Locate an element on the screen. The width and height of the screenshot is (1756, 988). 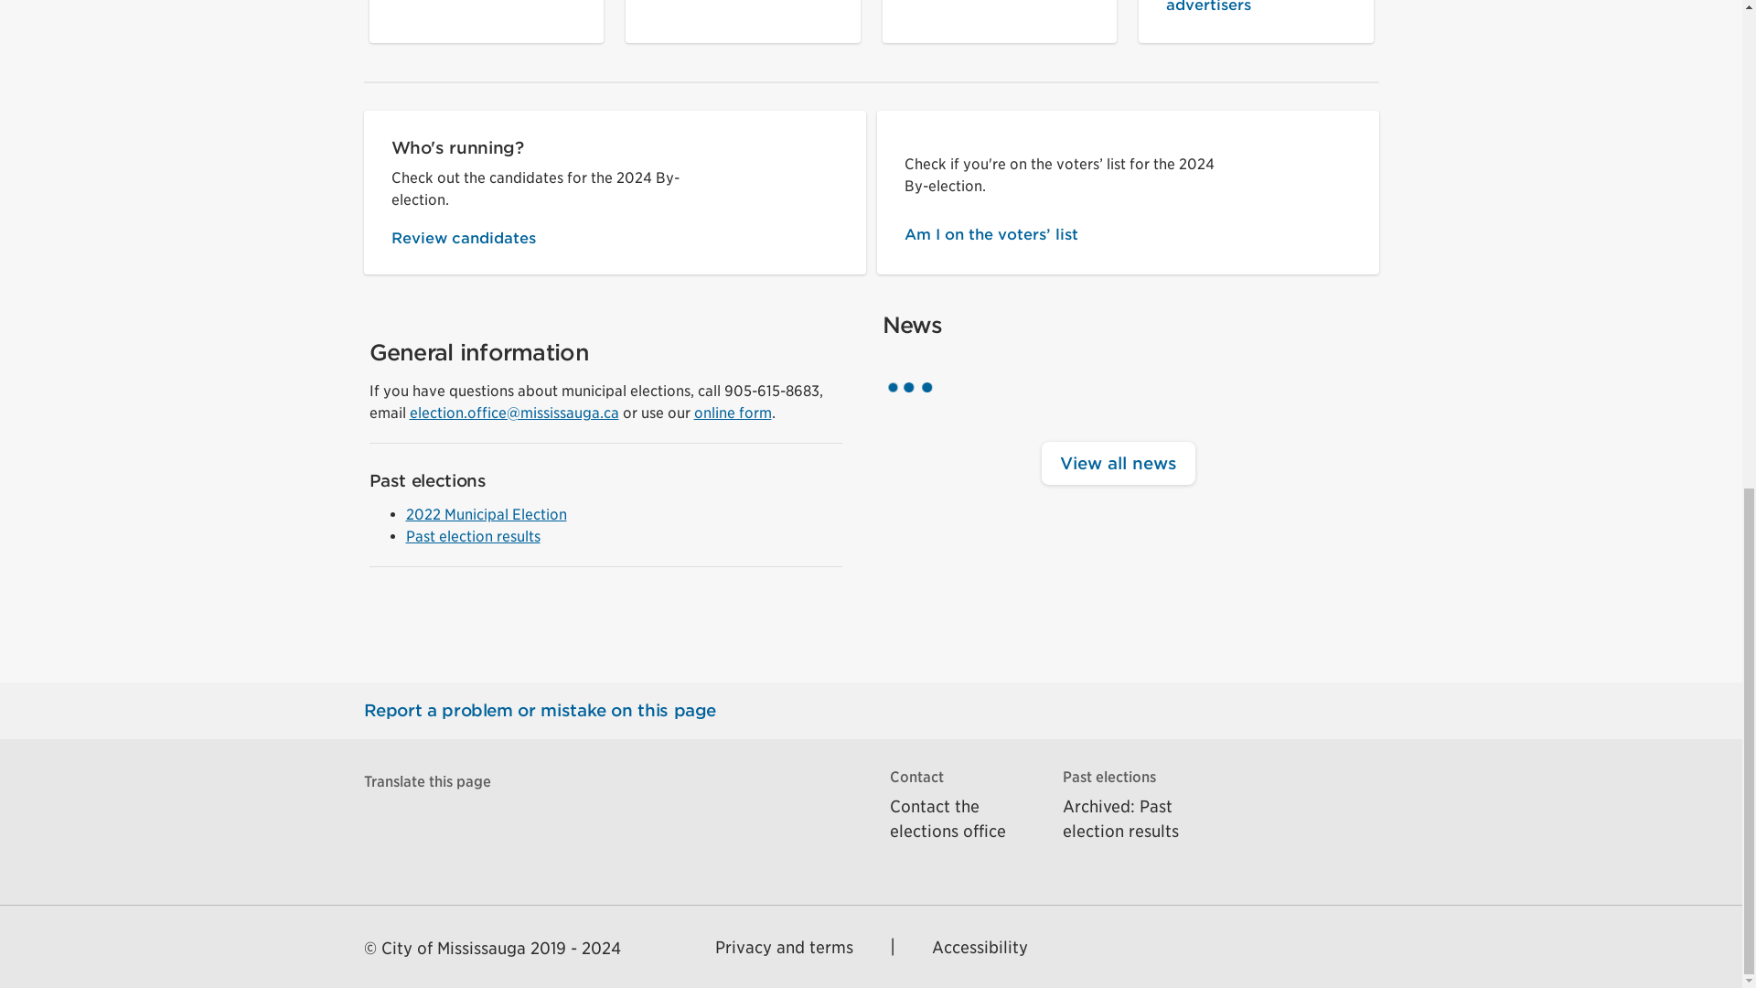
Become a candidate is located at coordinates (743, 7).